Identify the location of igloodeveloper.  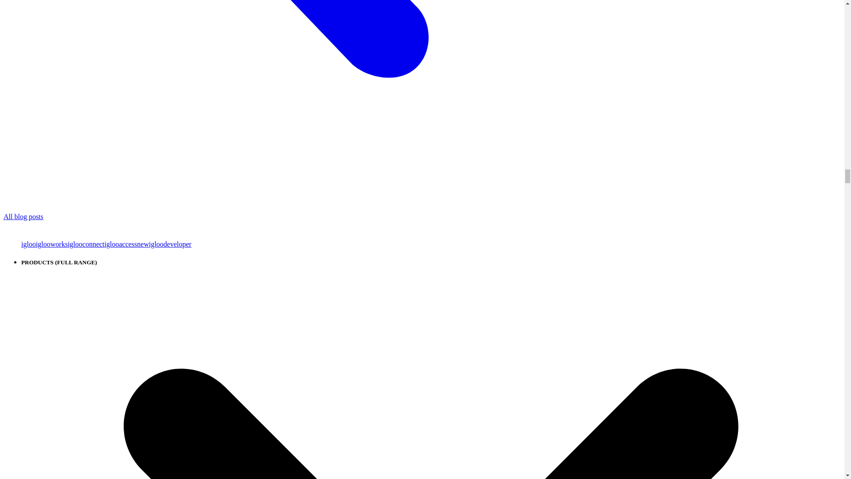
(170, 244).